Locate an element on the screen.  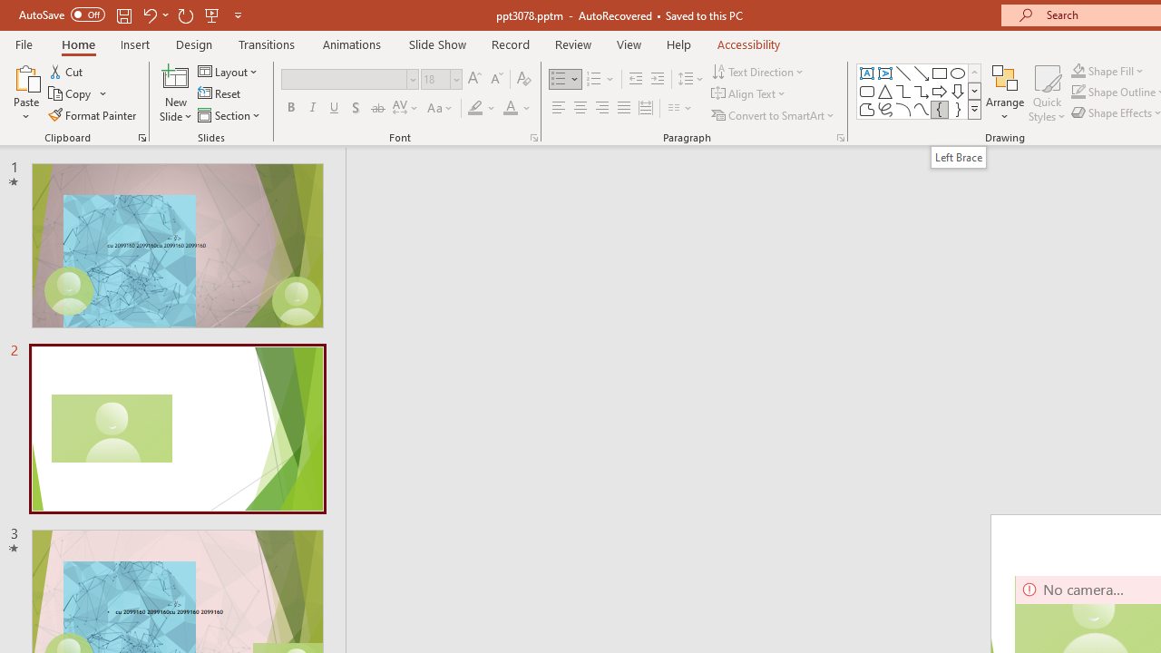
AutomationID: ShapesInsertGallery is located at coordinates (920, 91).